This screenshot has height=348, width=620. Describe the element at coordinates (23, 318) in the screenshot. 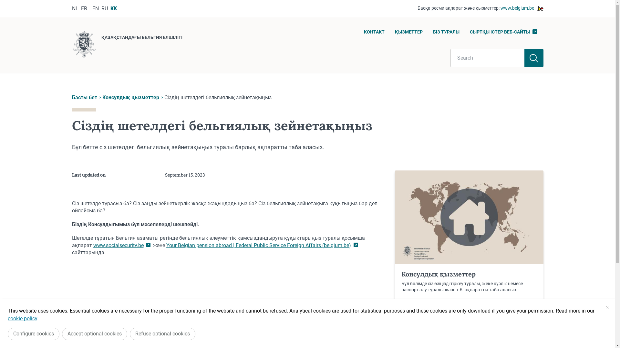

I see `cookie policy` at that location.